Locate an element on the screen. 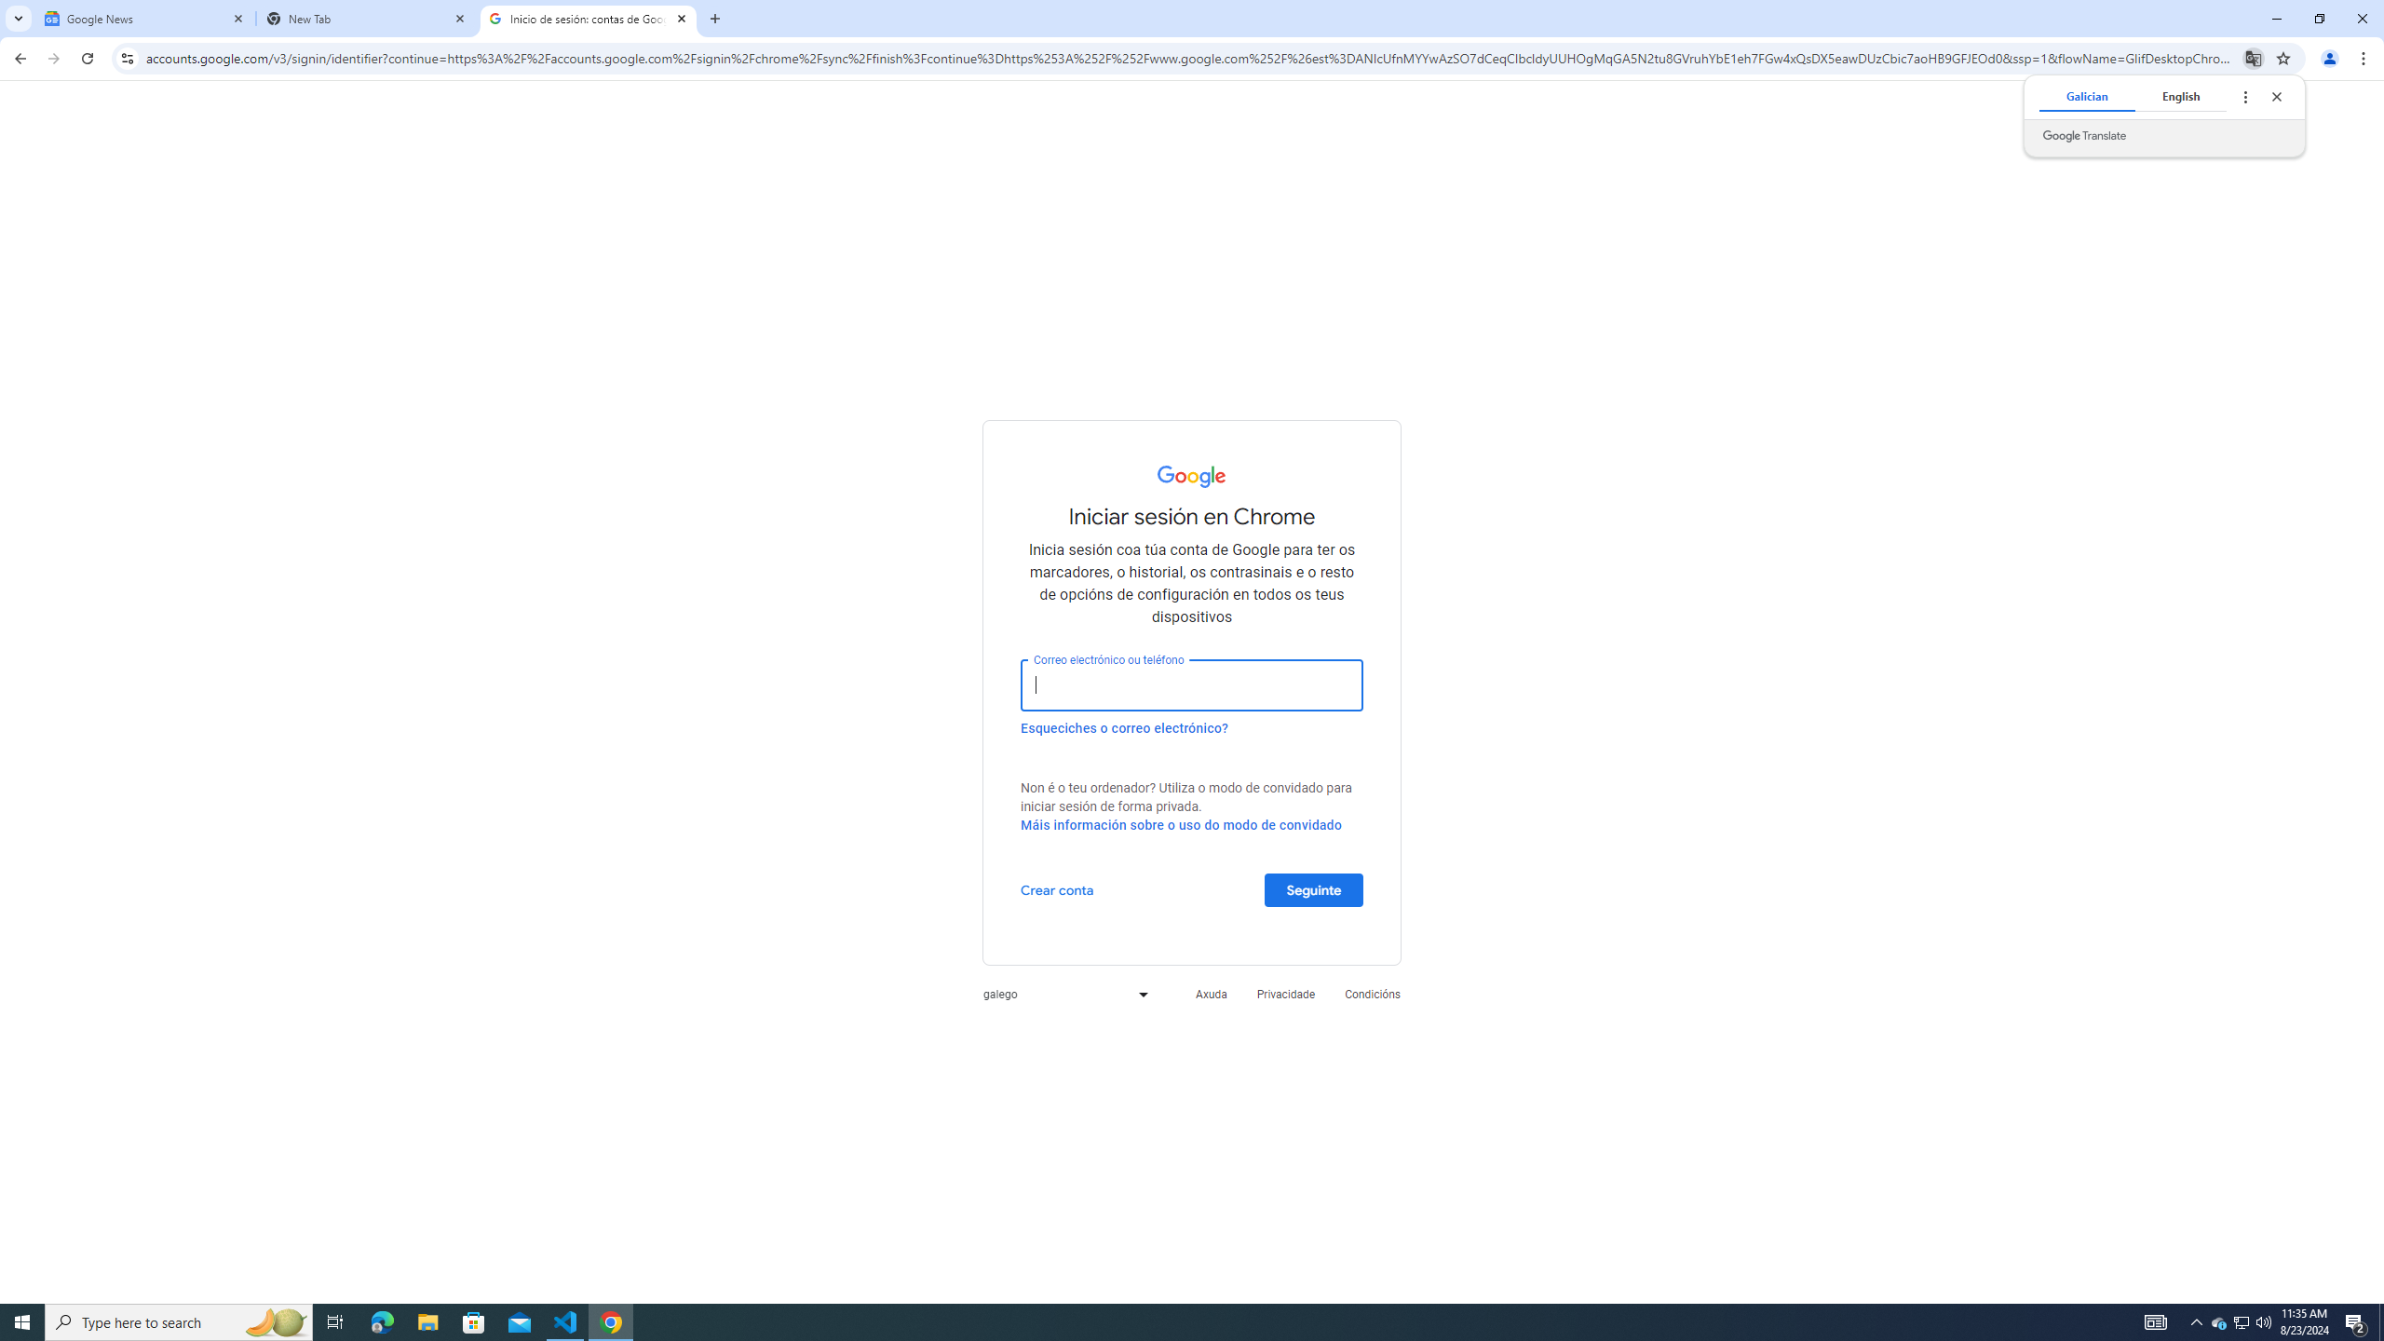  English is located at coordinates (2181, 96).